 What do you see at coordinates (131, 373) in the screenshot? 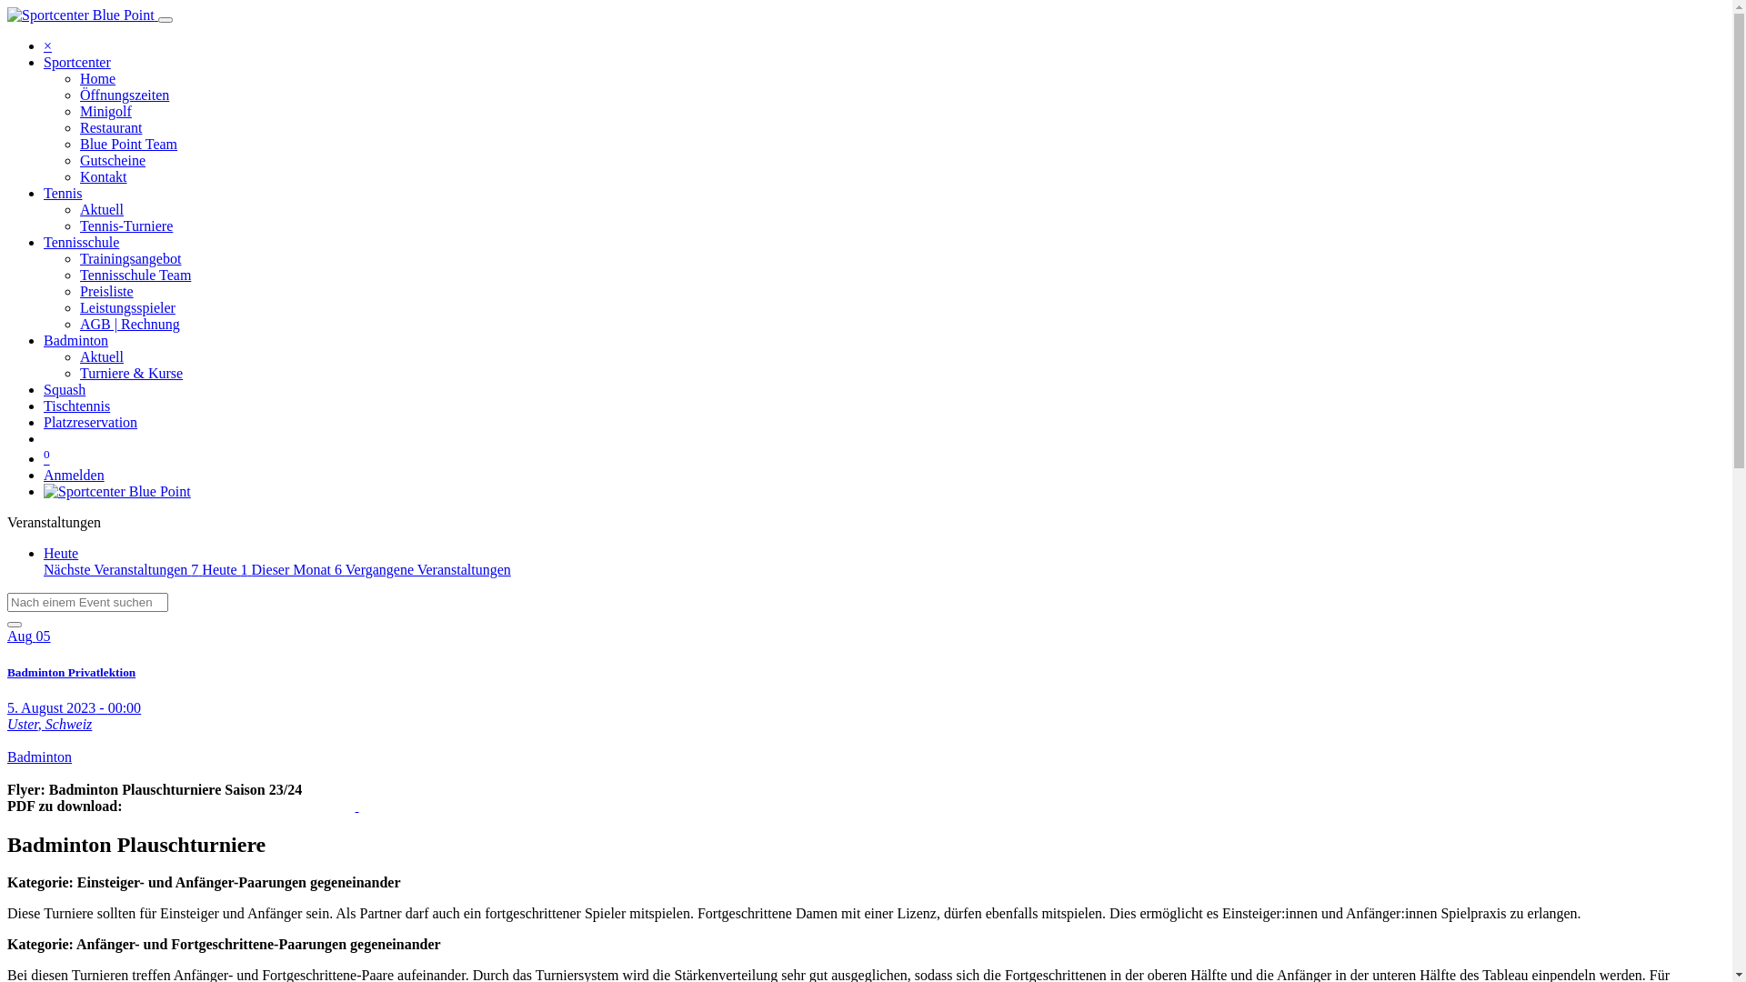
I see `Turniere & Kurse` at bounding box center [131, 373].